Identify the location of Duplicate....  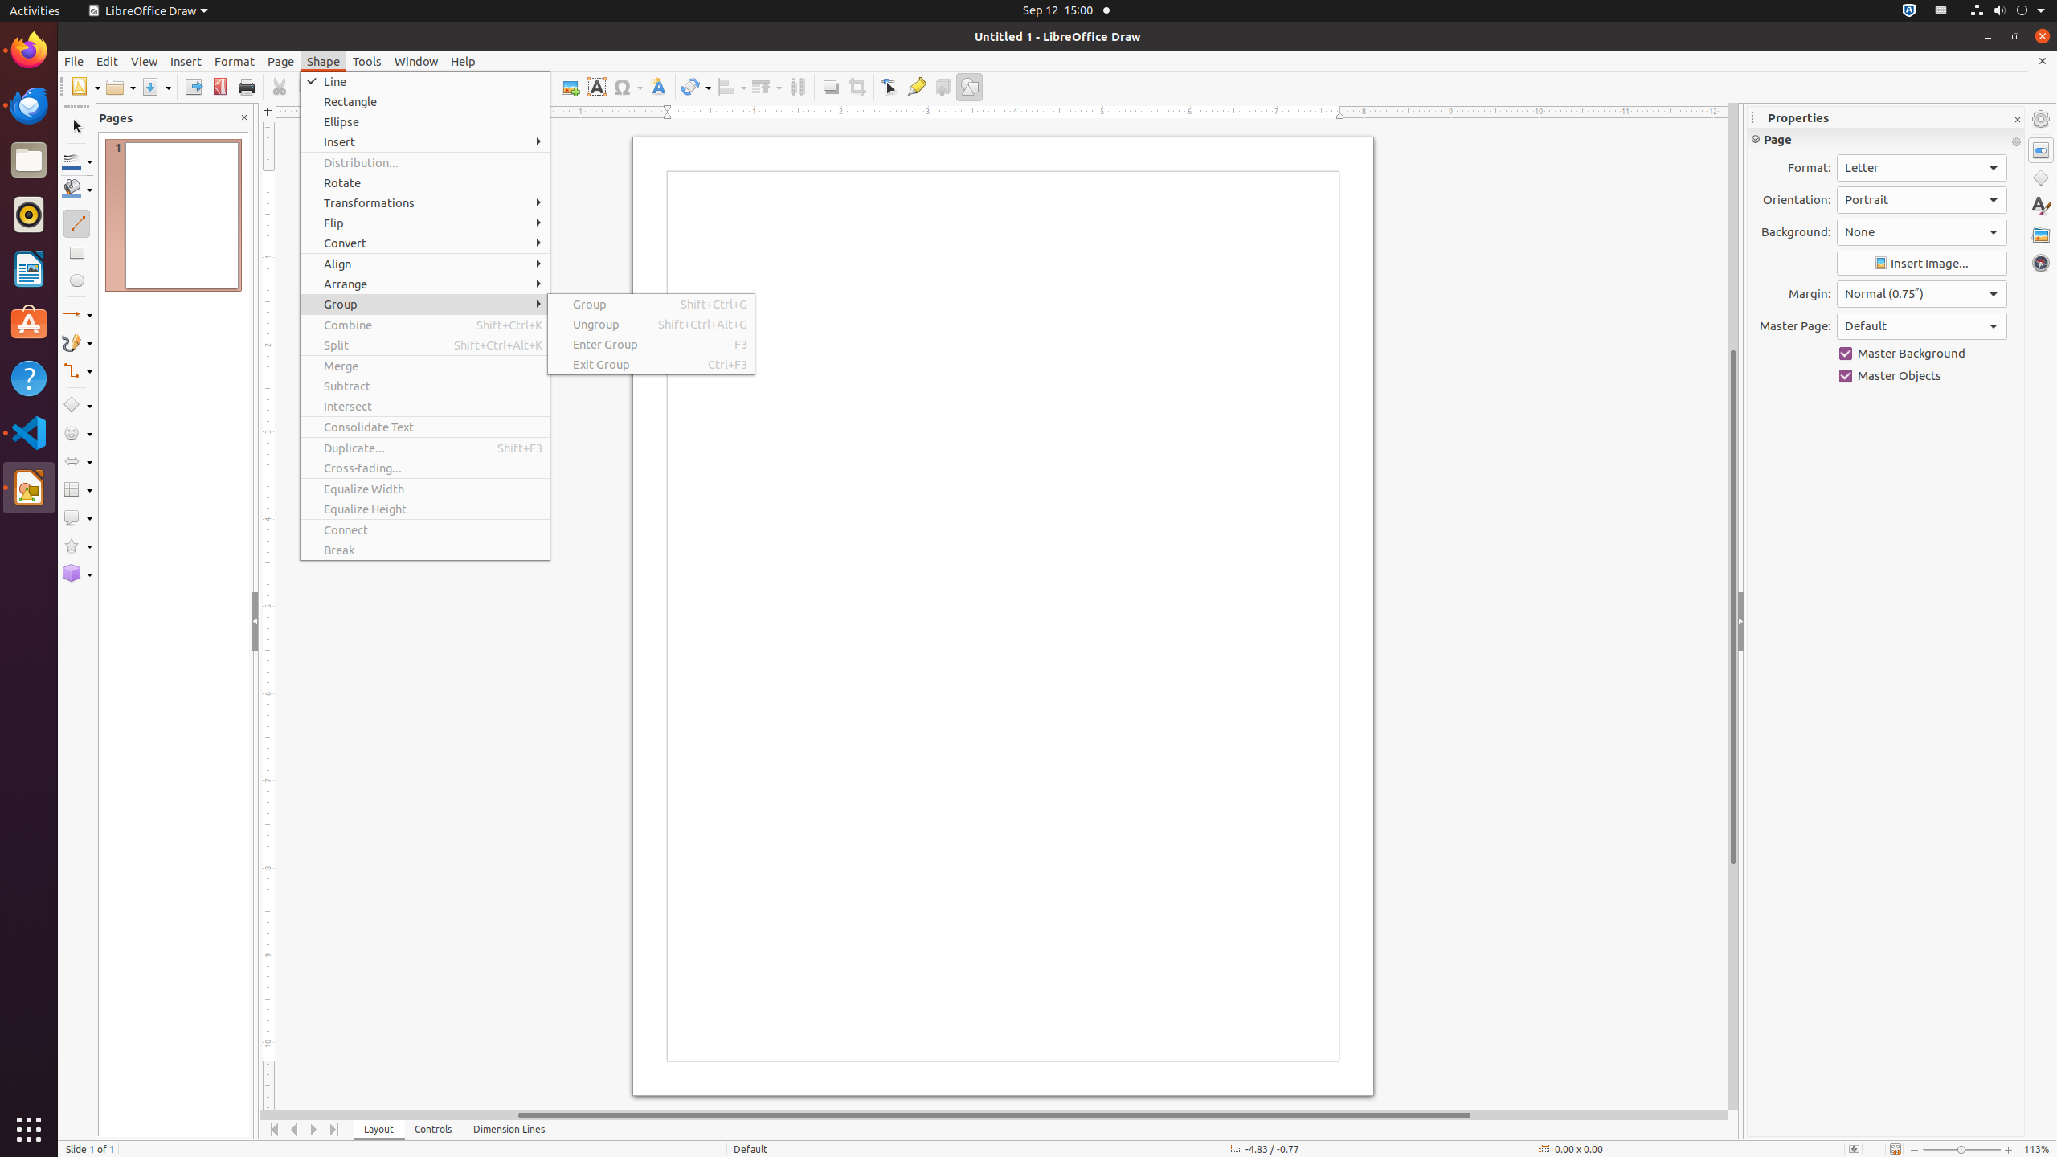
(425, 448).